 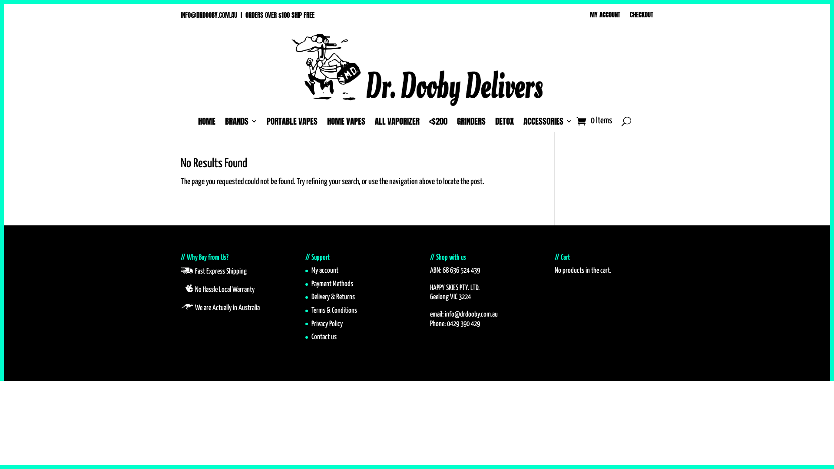 I want to click on My account, so click(x=325, y=271).